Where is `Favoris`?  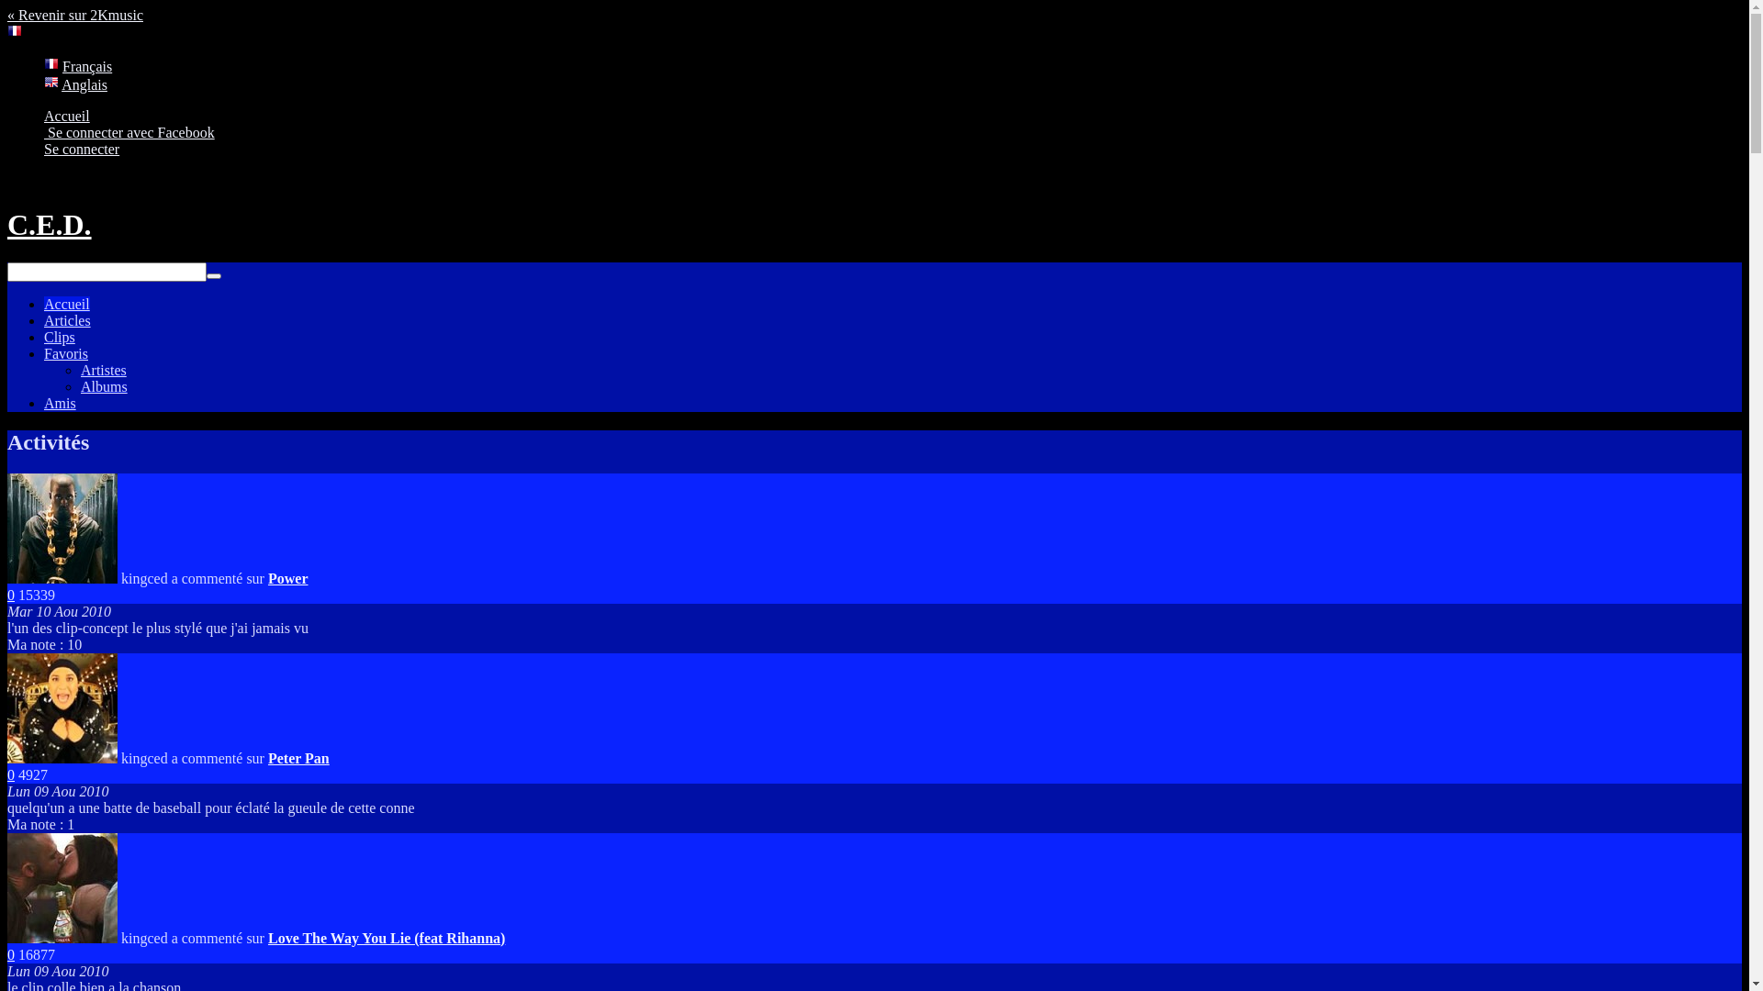
Favoris is located at coordinates (66, 354).